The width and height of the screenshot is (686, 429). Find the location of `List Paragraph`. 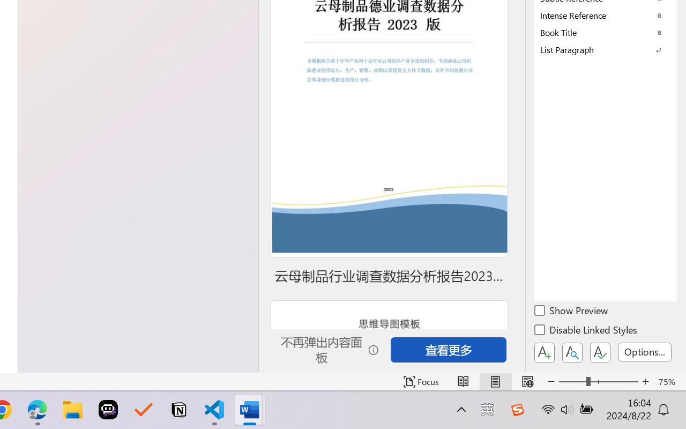

List Paragraph is located at coordinates (606, 49).